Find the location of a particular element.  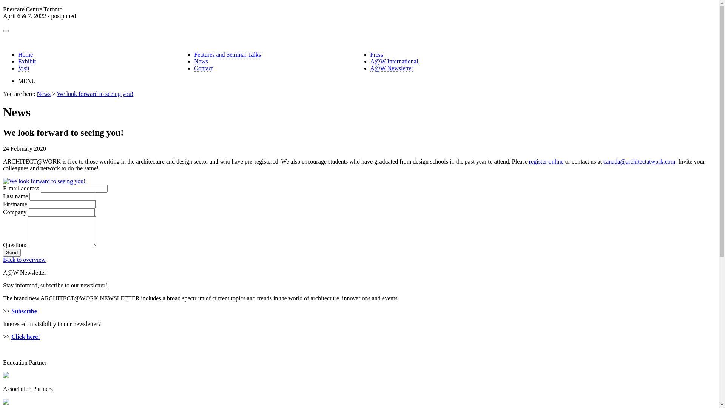

register online is located at coordinates (546, 162).